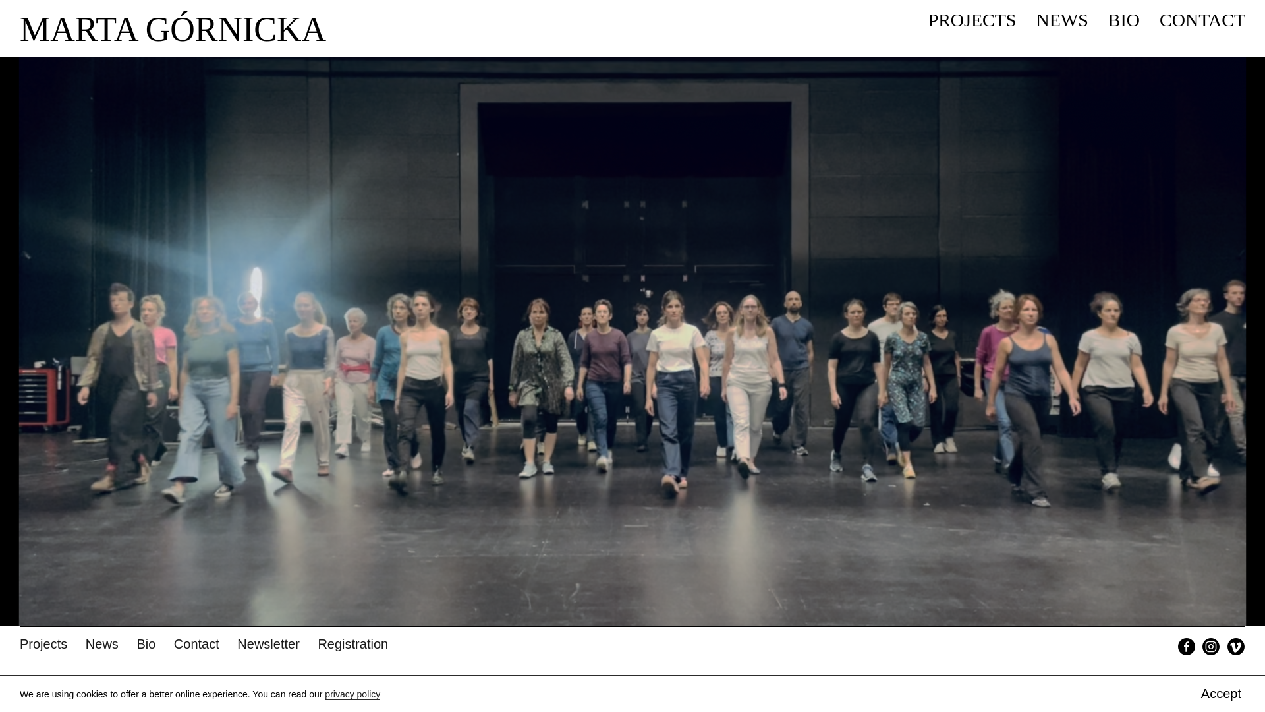  I want to click on Type2, so click(1195, 684).